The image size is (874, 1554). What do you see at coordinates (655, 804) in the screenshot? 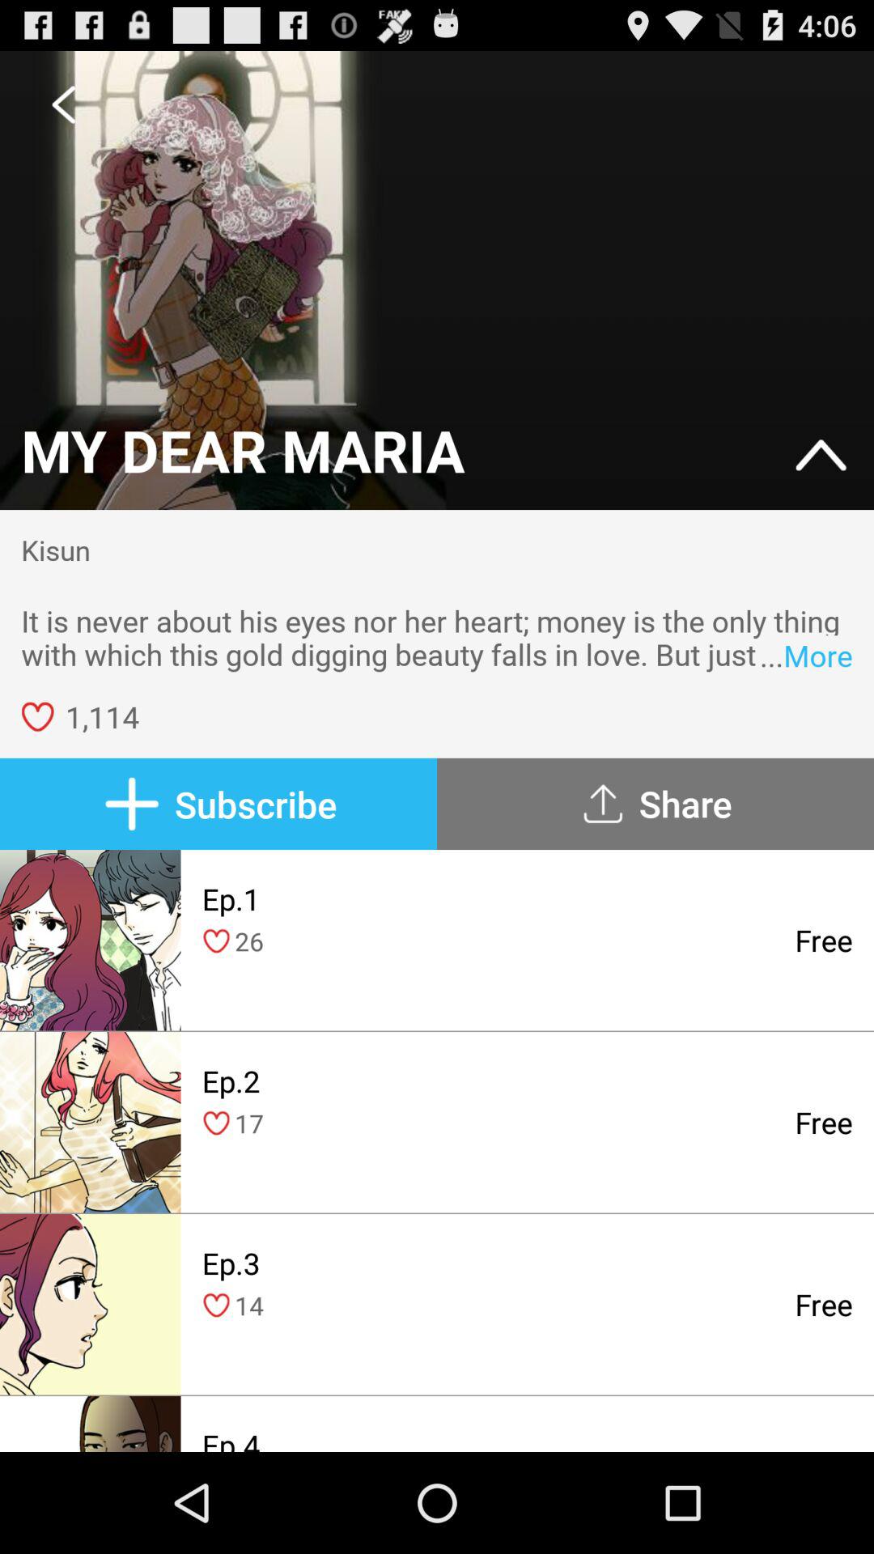
I see `click on share next to subscribe above free` at bounding box center [655, 804].